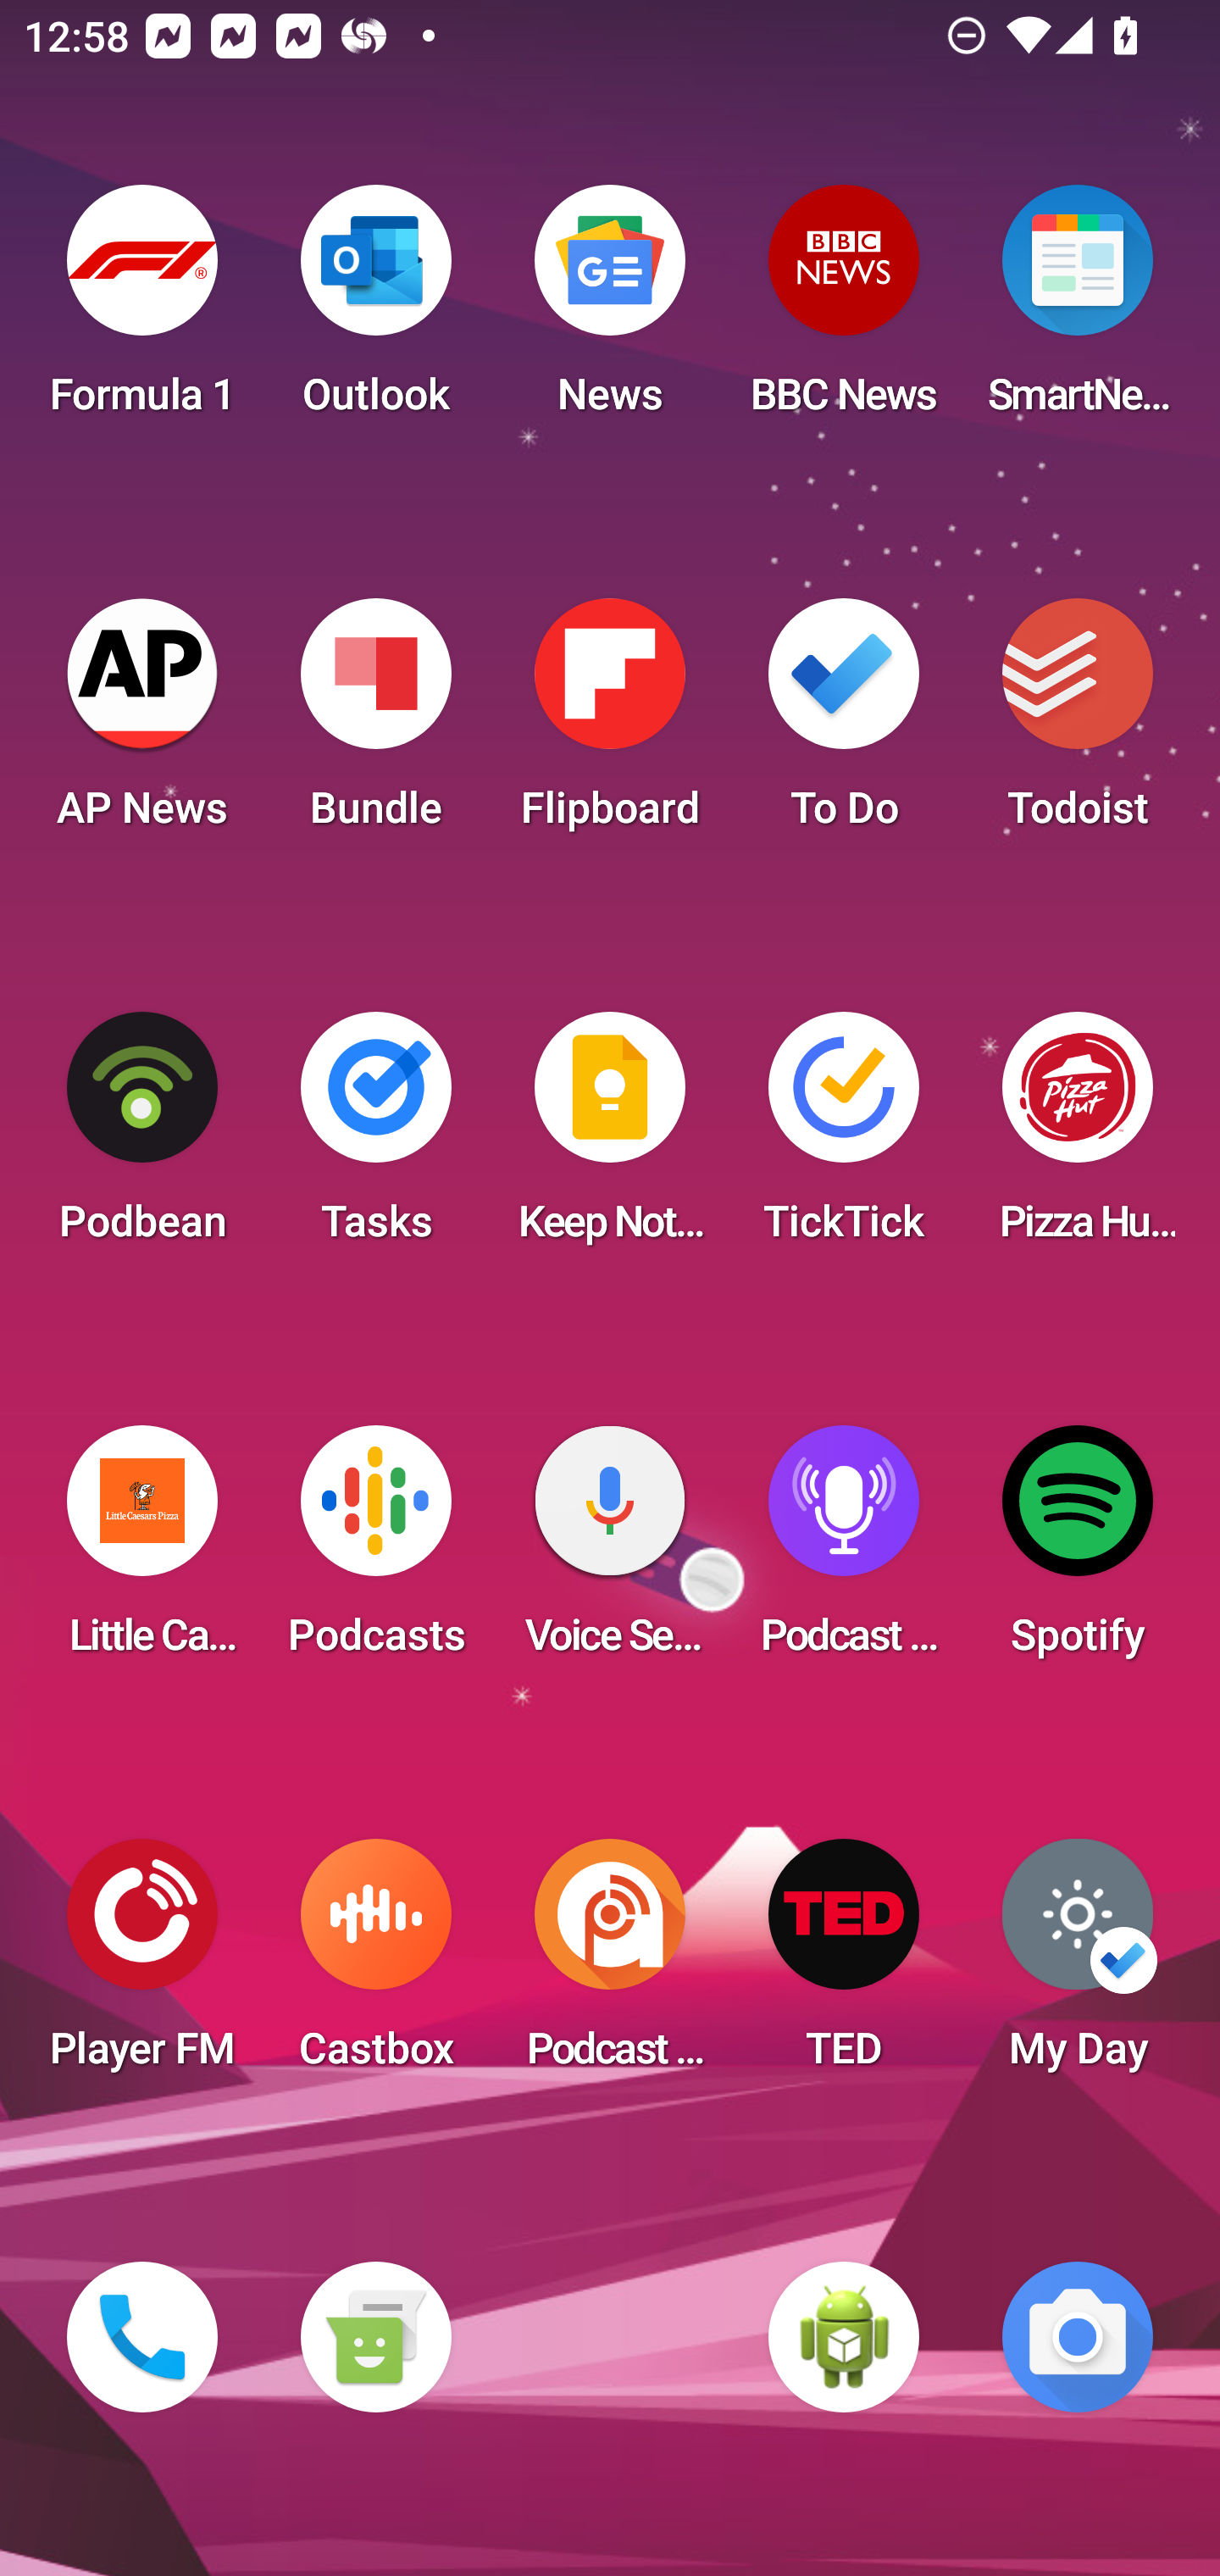 The width and height of the screenshot is (1220, 2576). What do you see at coordinates (610, 1964) in the screenshot?
I see `Podcast Addict` at bounding box center [610, 1964].